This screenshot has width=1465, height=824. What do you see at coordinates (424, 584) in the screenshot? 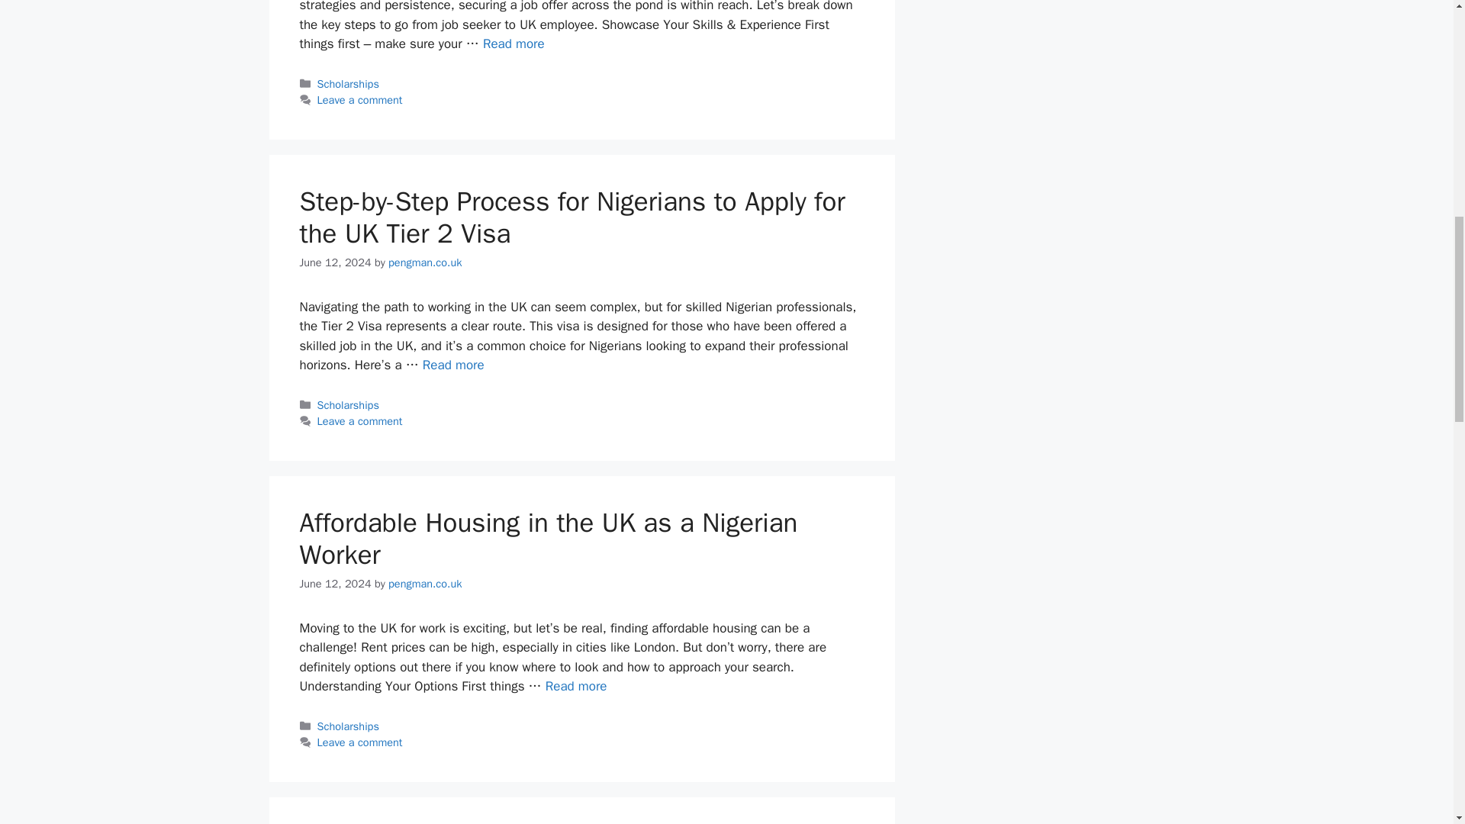
I see `View all posts by pengman.co.uk` at bounding box center [424, 584].